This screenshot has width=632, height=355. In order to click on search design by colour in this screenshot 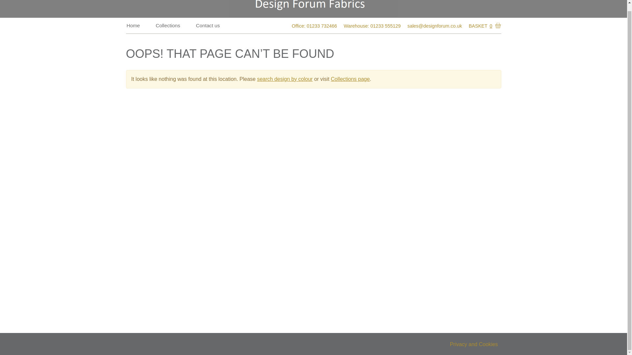, I will do `click(285, 79)`.